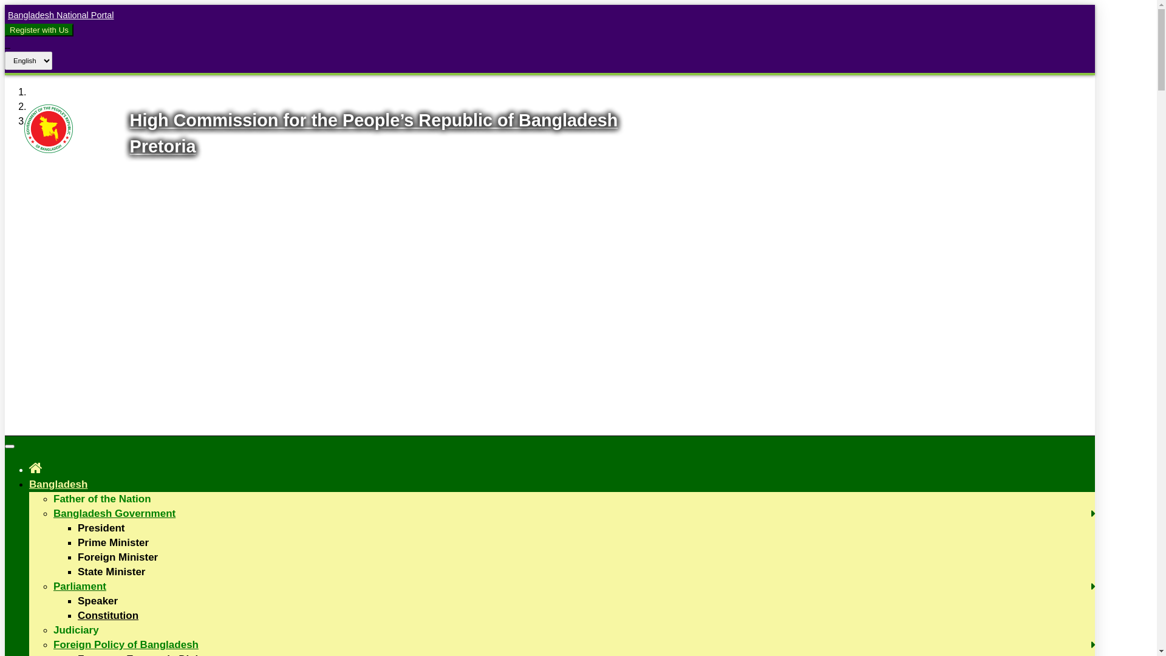  What do you see at coordinates (98, 601) in the screenshot?
I see `Speaker` at bounding box center [98, 601].